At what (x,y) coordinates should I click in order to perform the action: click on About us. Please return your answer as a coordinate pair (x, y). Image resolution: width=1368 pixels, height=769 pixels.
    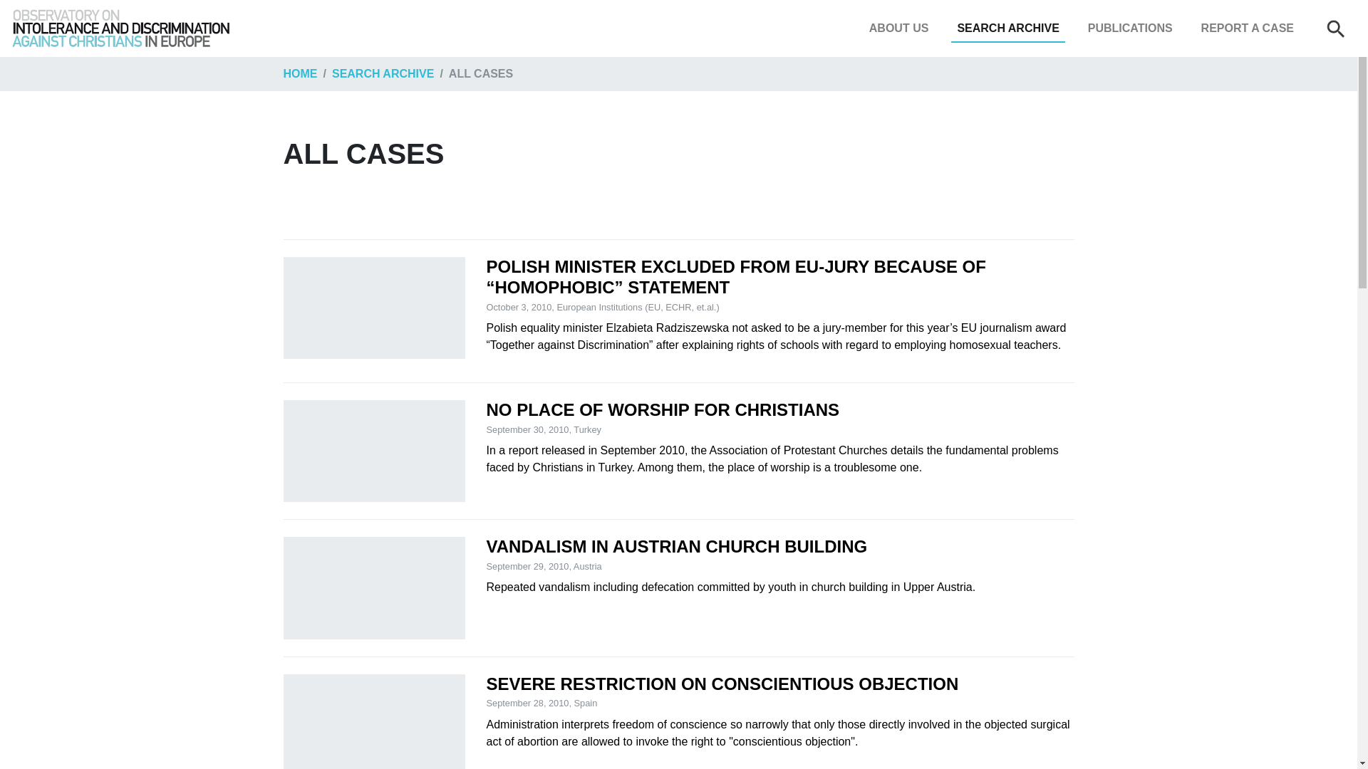
    Looking at the image, I should click on (898, 28).